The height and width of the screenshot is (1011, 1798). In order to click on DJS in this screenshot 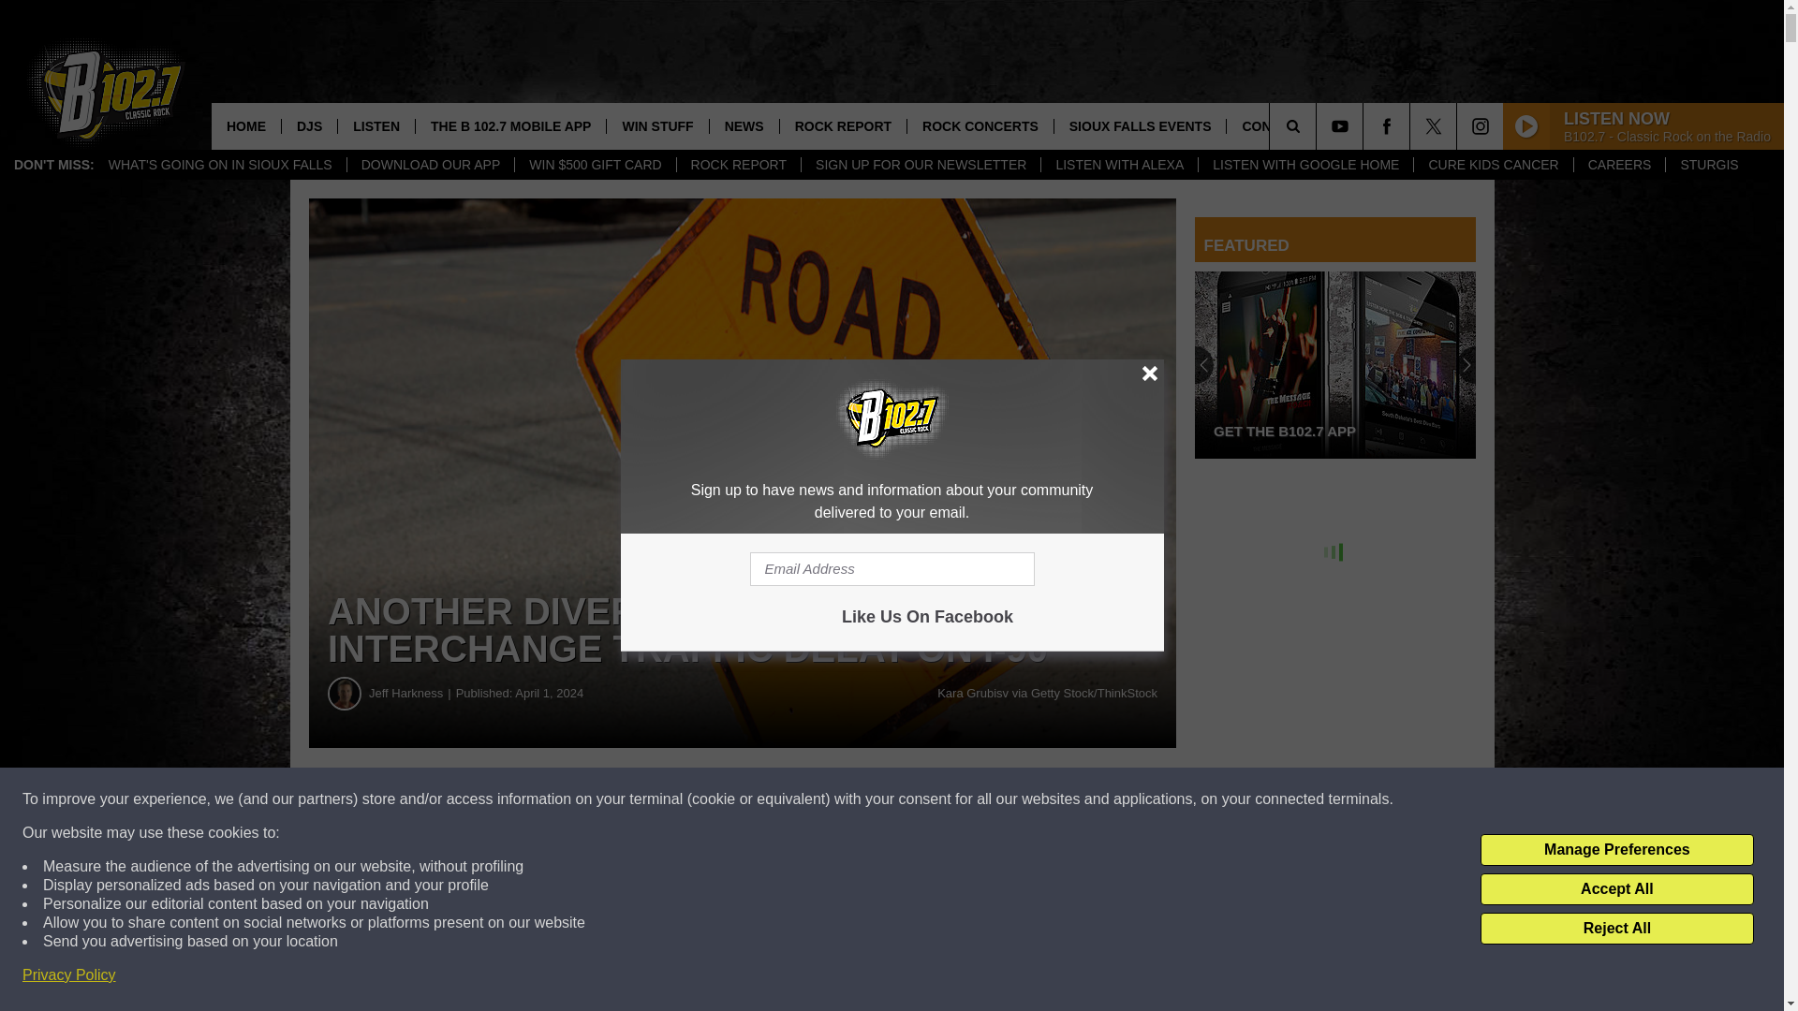, I will do `click(309, 125)`.